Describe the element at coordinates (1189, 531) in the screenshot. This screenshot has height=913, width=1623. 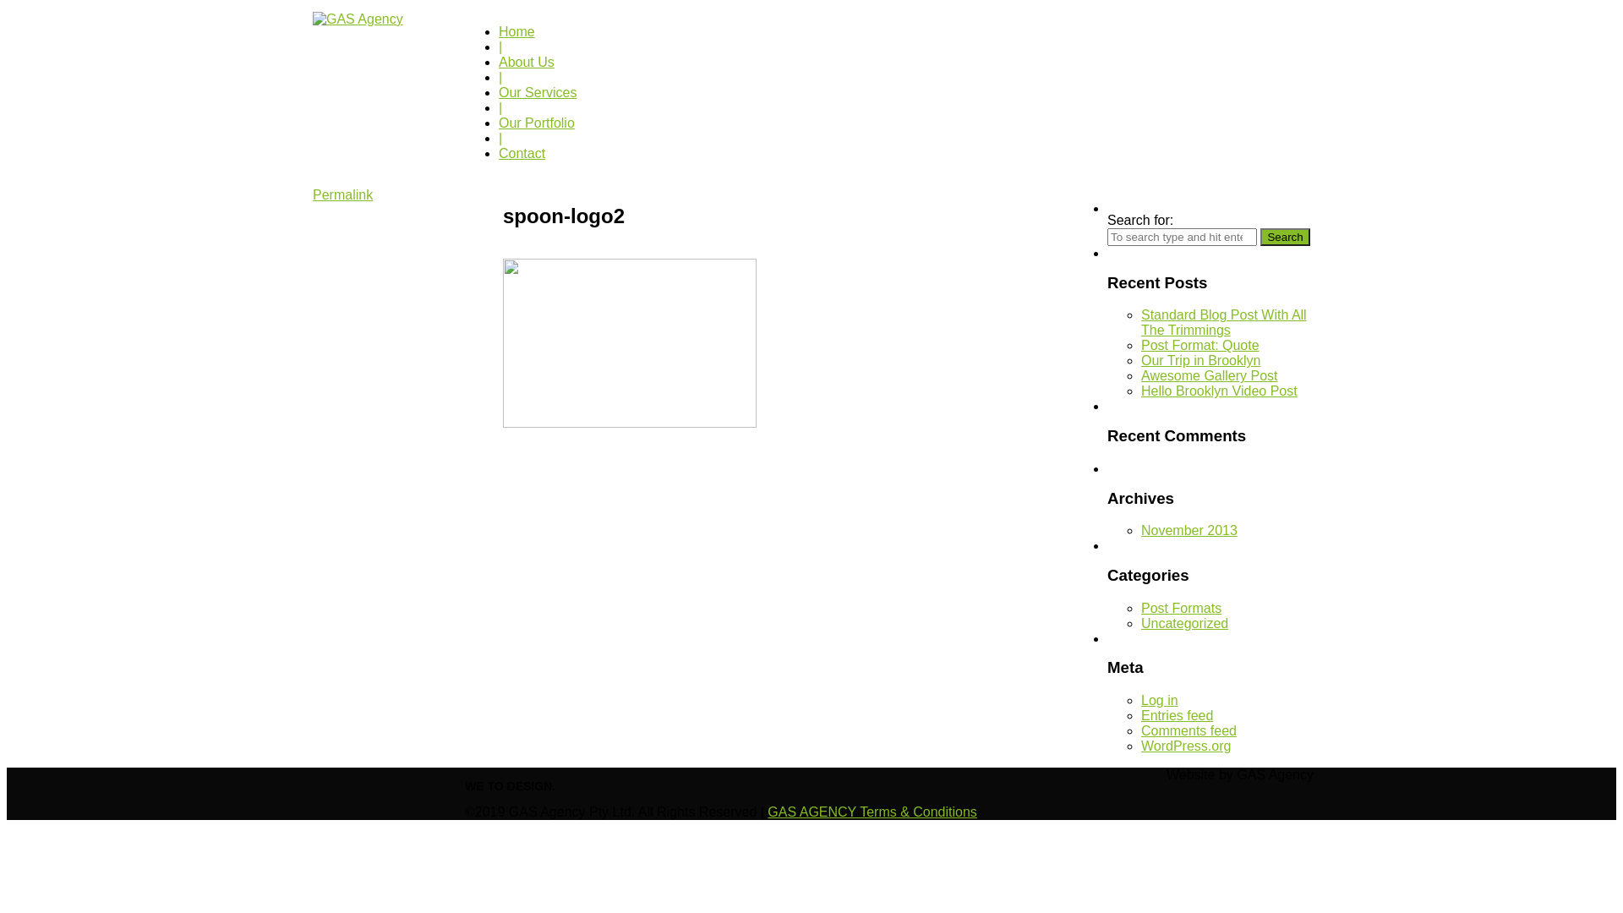
I see `November 2013` at that location.